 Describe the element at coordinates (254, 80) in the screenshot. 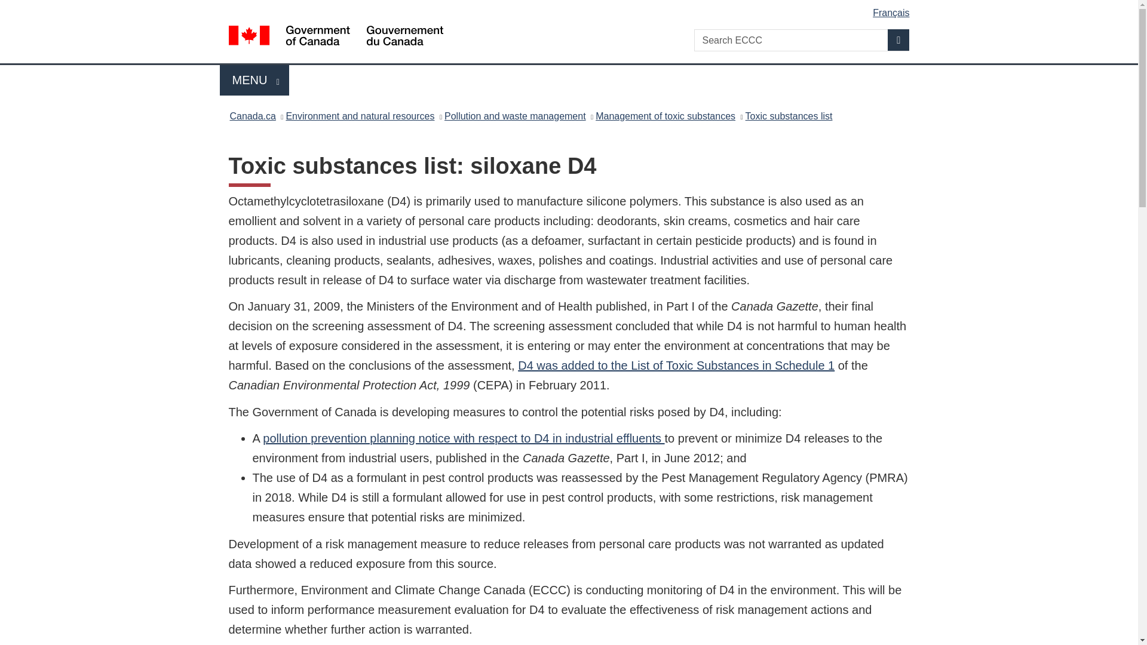

I see `Toxic substances list` at that location.